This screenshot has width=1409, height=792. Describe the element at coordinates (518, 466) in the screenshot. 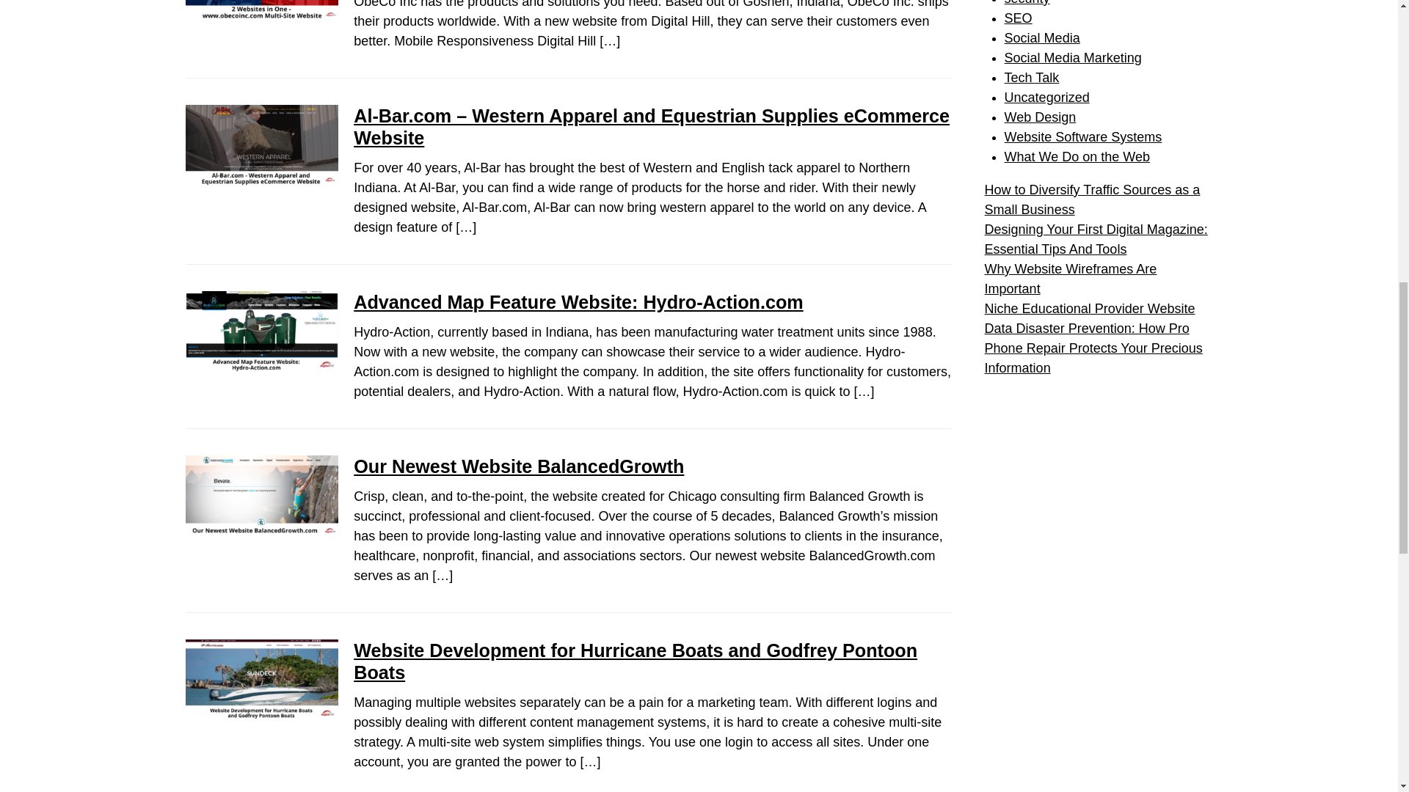

I see `Our Newest Website BalancedGrowth` at that location.